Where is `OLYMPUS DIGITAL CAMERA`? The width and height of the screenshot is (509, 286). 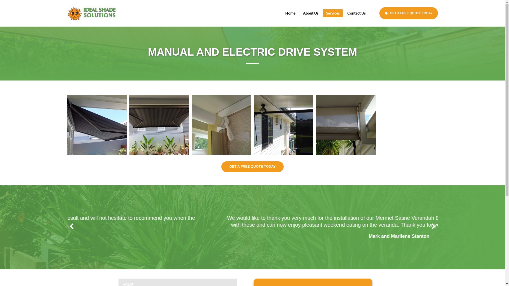
OLYMPUS DIGITAL CAMERA is located at coordinates (159, 125).